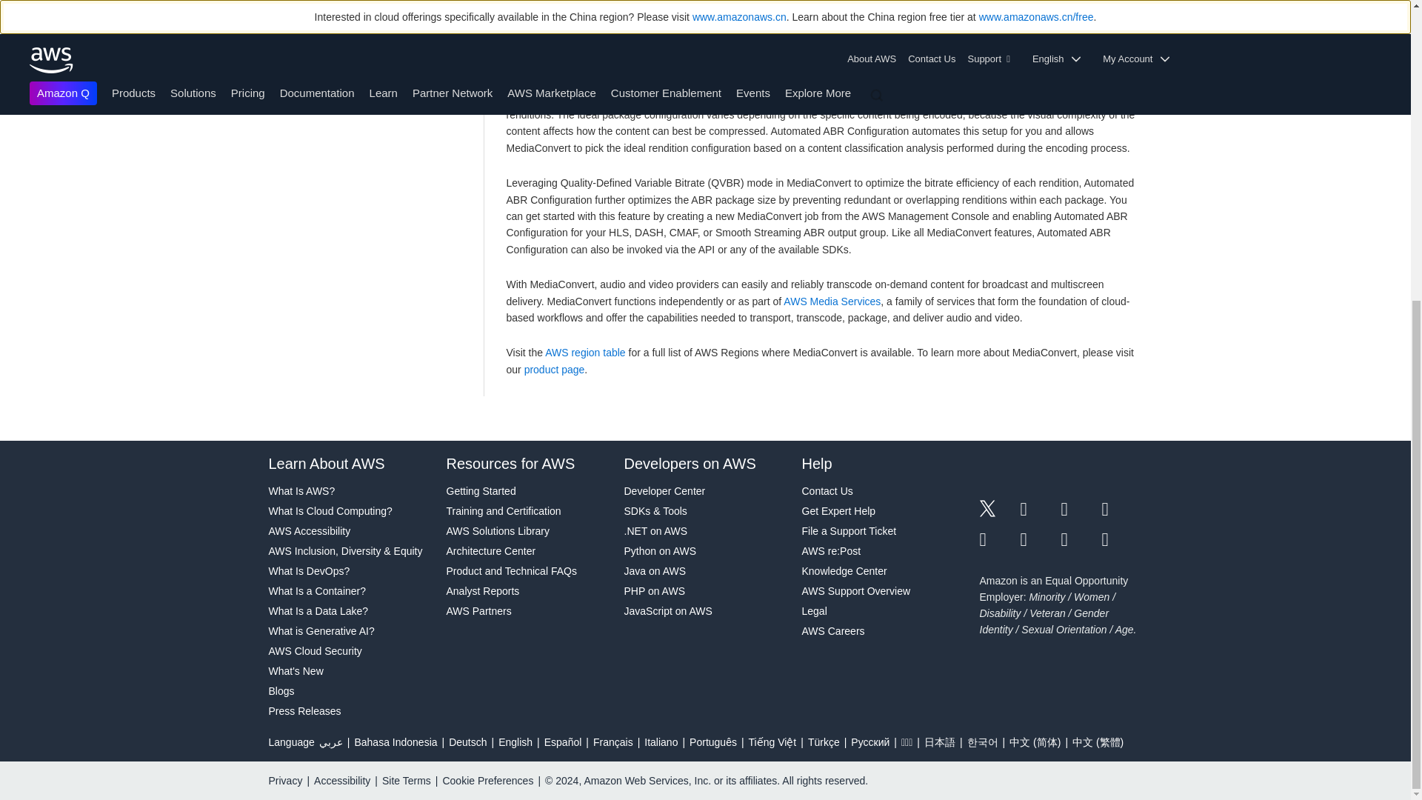 The width and height of the screenshot is (1422, 800). I want to click on Podcast, so click(1081, 539).